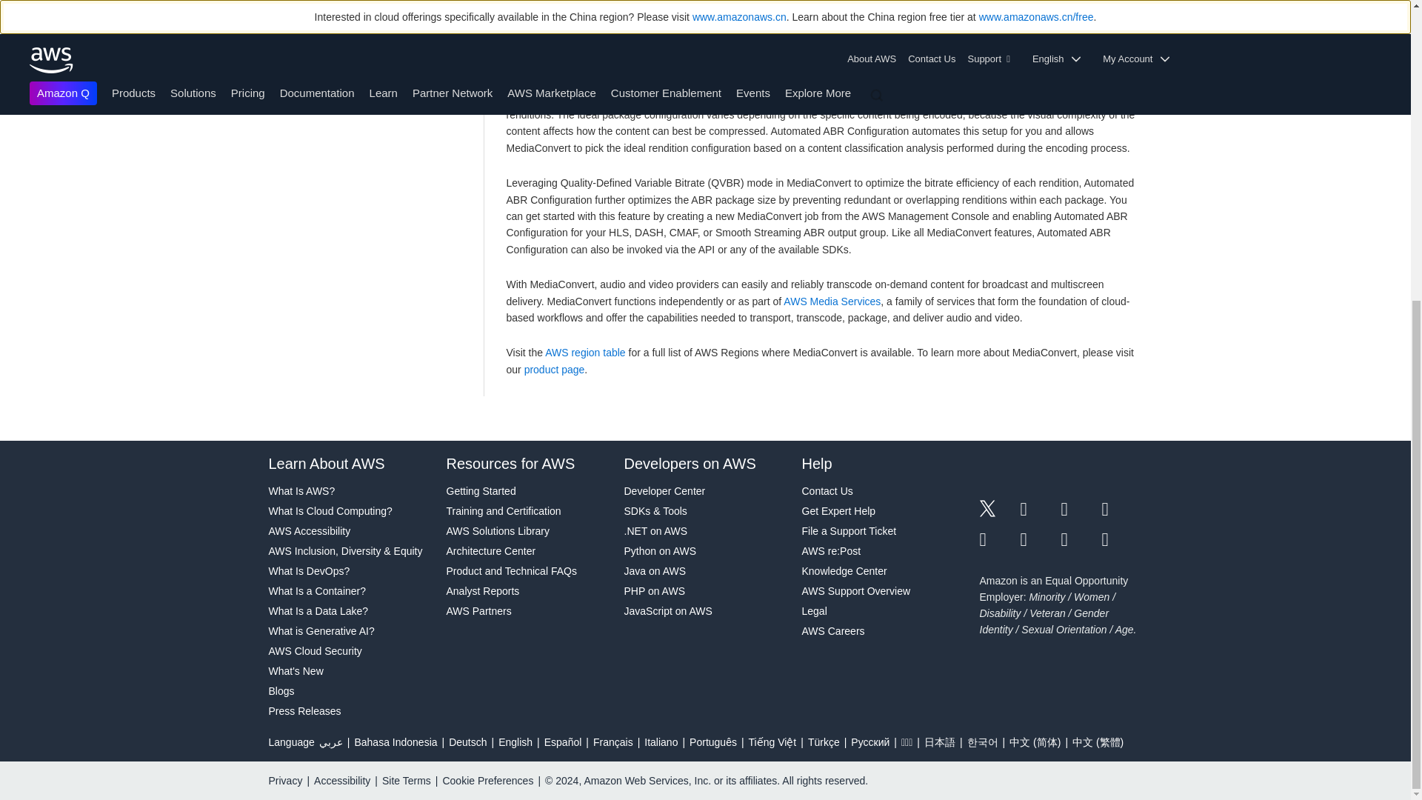 The width and height of the screenshot is (1422, 800). I want to click on Podcast, so click(1081, 539).